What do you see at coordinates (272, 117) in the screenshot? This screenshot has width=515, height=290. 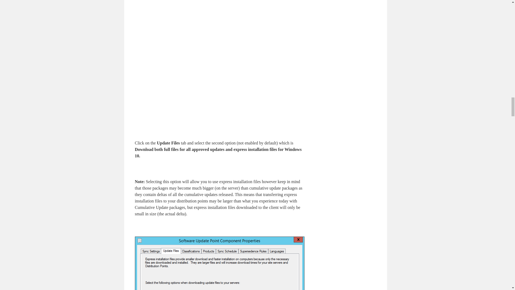 I see `software update point.png - Size: 148.09KB` at bounding box center [272, 117].